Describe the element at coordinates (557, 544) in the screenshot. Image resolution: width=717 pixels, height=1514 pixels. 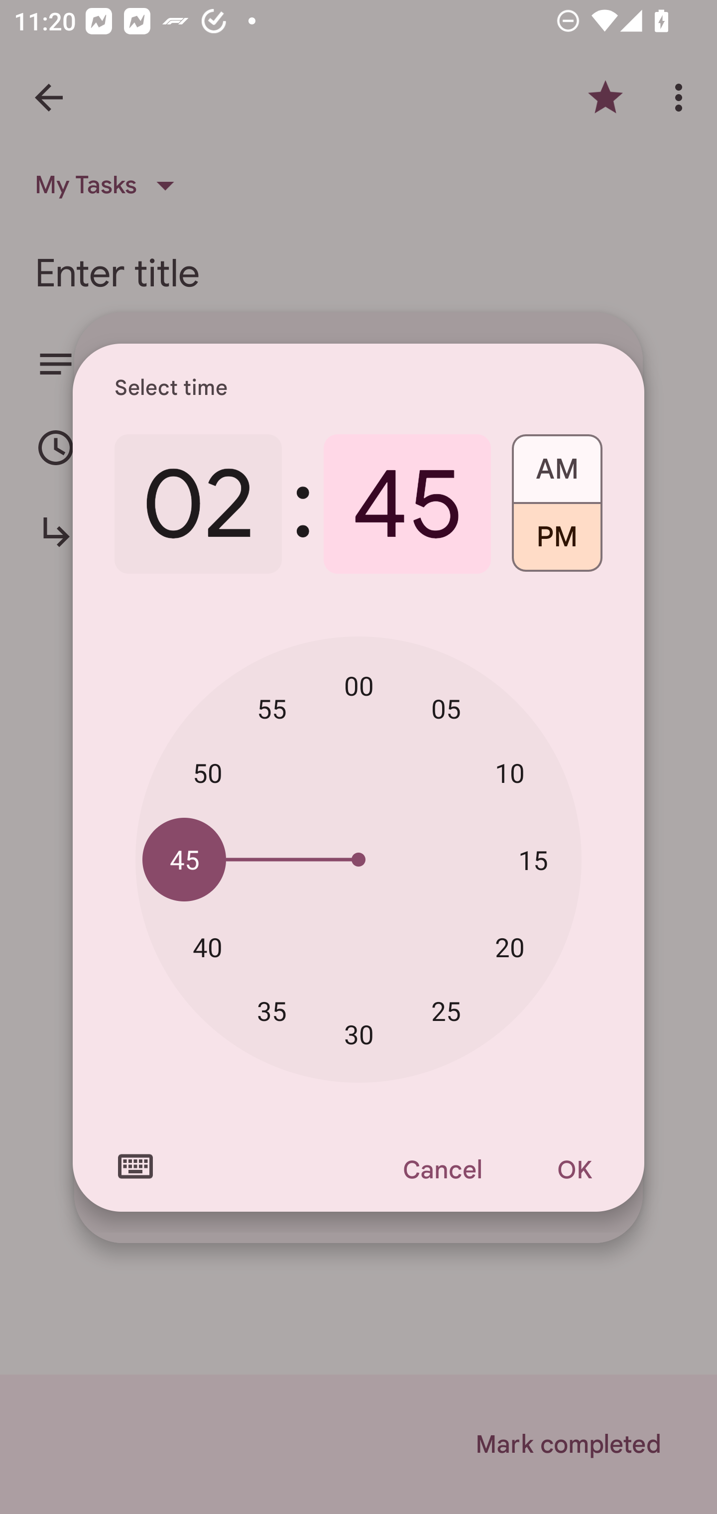
I see `PM` at that location.